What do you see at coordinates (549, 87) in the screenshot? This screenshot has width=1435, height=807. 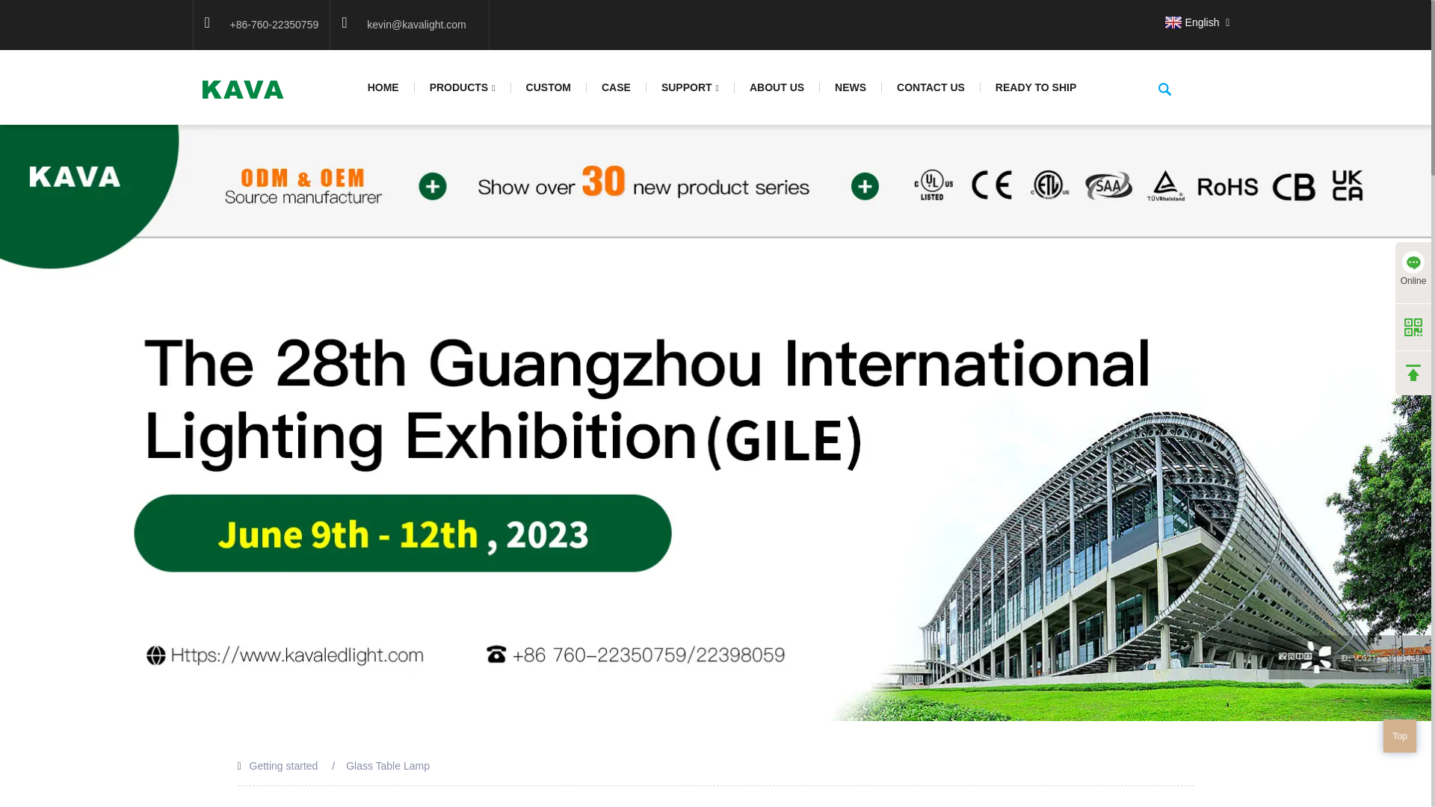 I see `CUSTOM` at bounding box center [549, 87].